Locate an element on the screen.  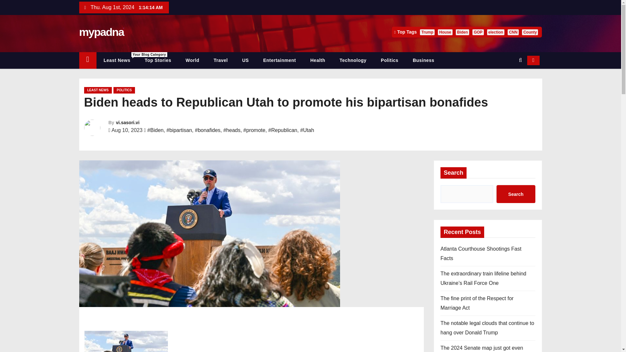
Politics is located at coordinates (220, 60).